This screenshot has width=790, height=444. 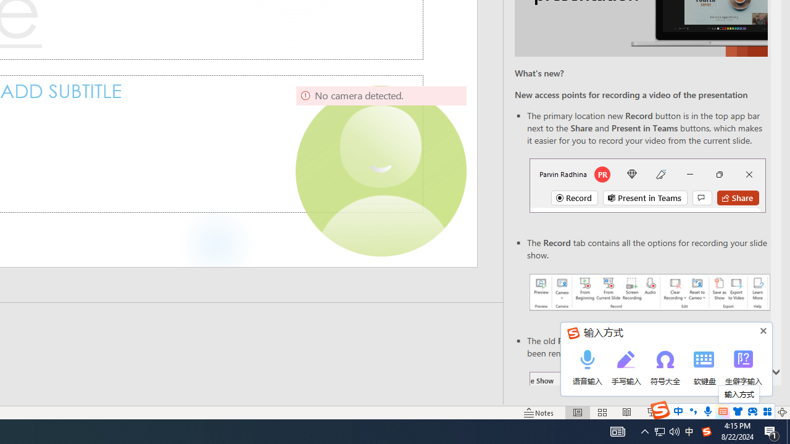 I want to click on Zoom 131%, so click(x=762, y=412).